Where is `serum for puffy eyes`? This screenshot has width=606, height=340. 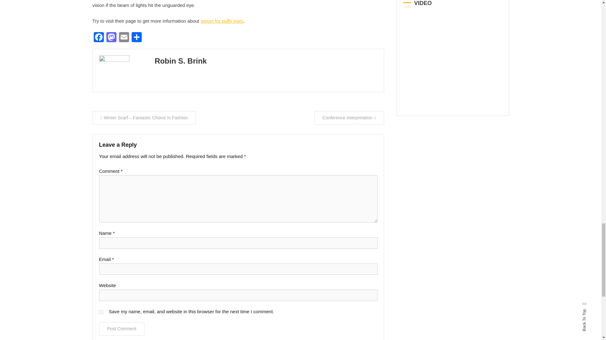
serum for puffy eyes is located at coordinates (222, 21).